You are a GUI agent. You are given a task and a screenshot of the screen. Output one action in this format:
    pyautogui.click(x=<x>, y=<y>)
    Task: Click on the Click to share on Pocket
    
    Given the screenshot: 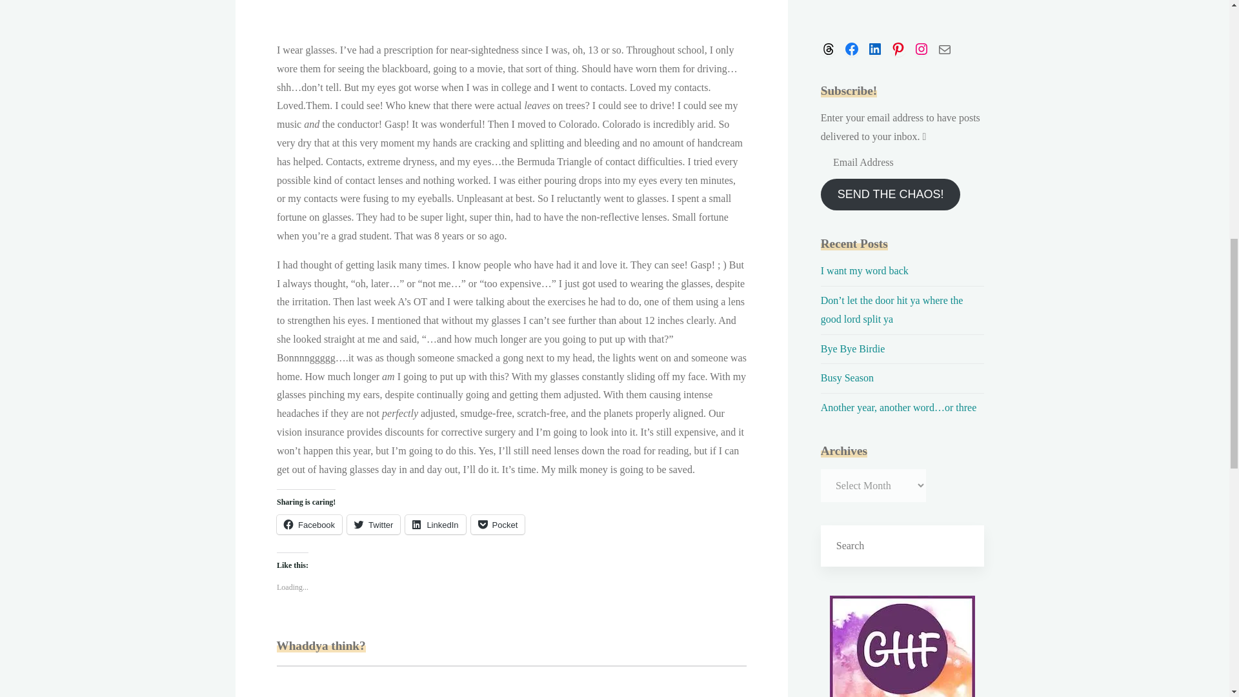 What is the action you would take?
    pyautogui.click(x=497, y=525)
    